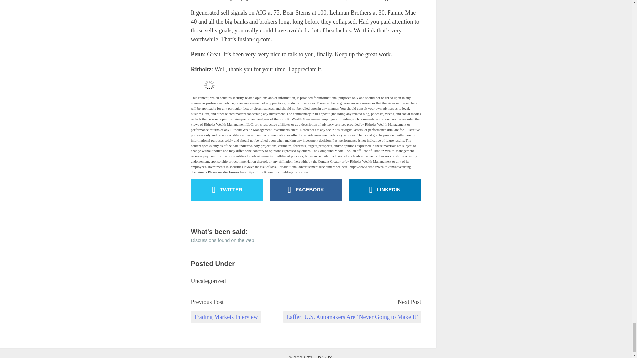 Image resolution: width=637 pixels, height=358 pixels. Describe the element at coordinates (385, 190) in the screenshot. I see `LINKEDIN` at that location.